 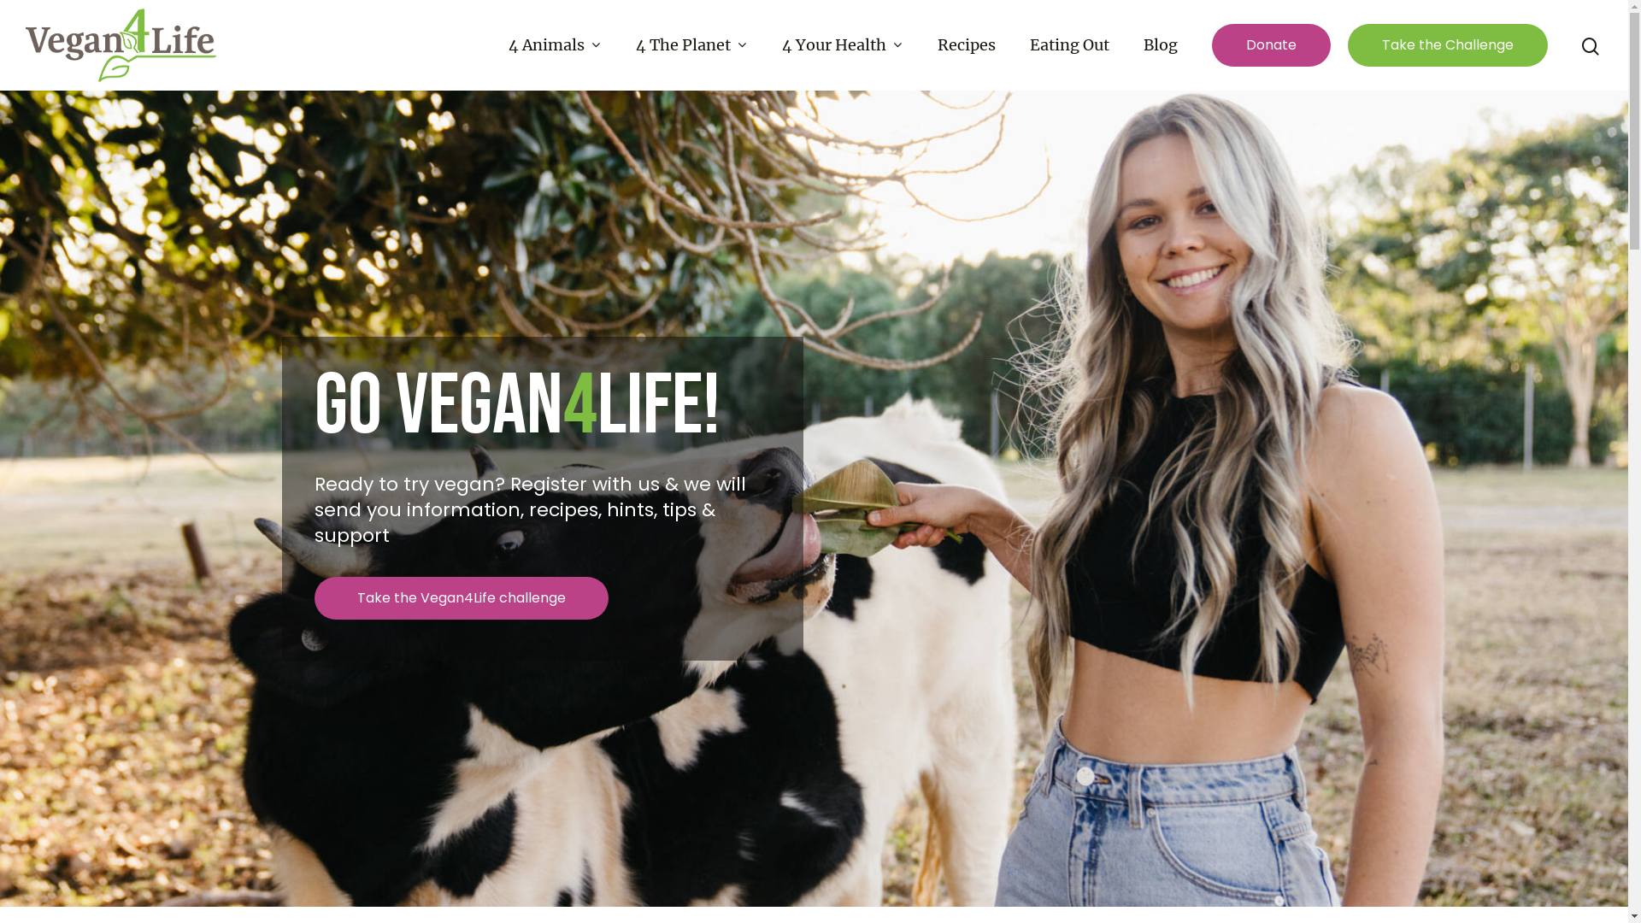 I want to click on 4 The Planet, so click(x=692, y=45).